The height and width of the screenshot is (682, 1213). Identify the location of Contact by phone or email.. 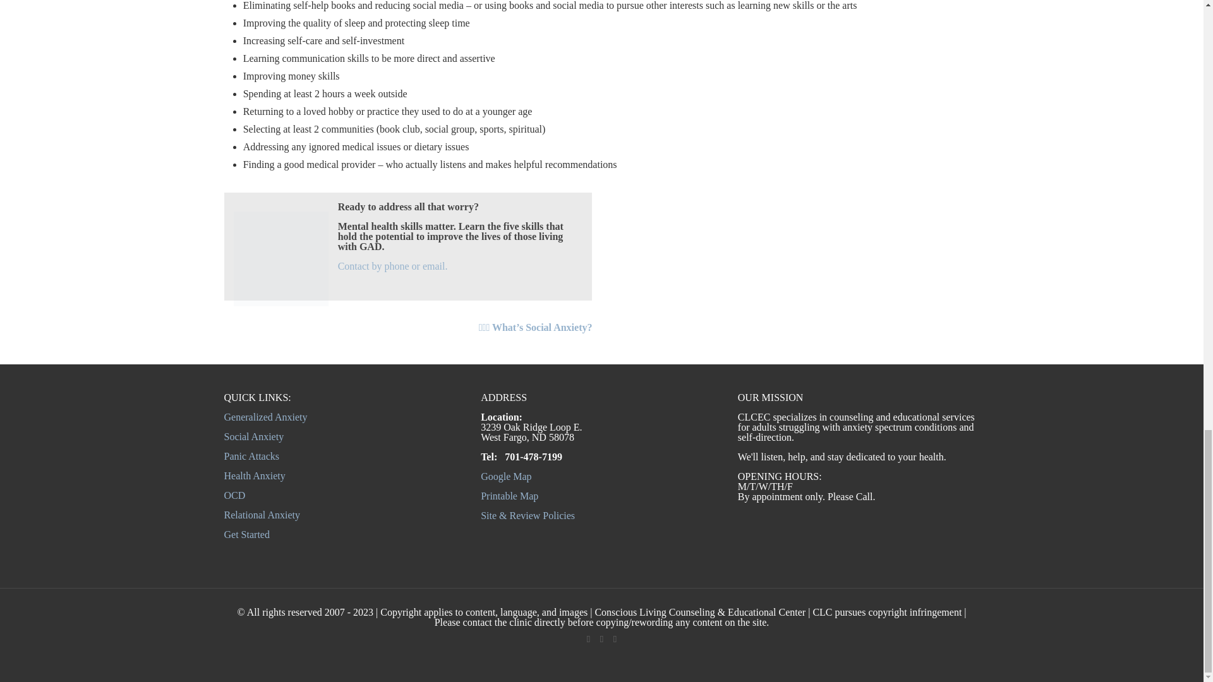
(393, 265).